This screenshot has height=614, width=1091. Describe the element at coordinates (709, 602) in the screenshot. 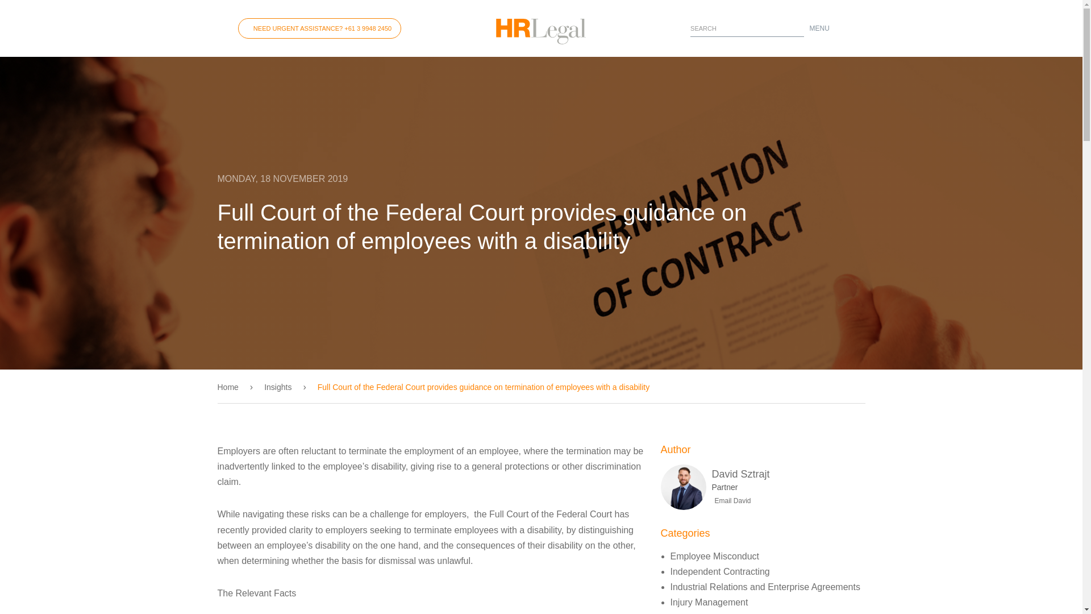

I see `Injury Management` at that location.